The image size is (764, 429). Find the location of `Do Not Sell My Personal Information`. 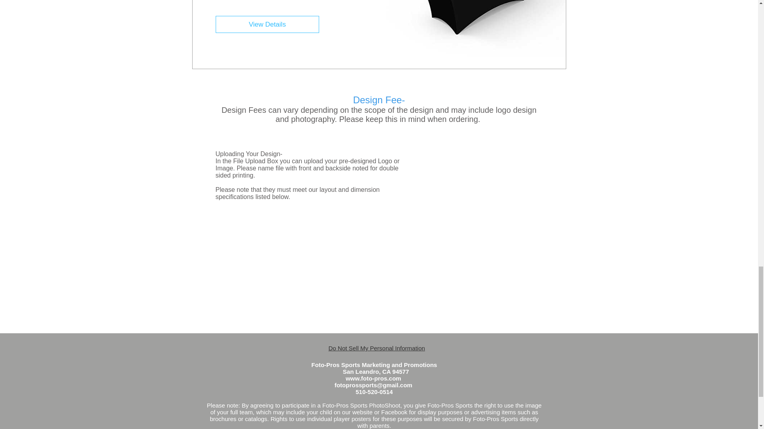

Do Not Sell My Personal Information is located at coordinates (377, 348).